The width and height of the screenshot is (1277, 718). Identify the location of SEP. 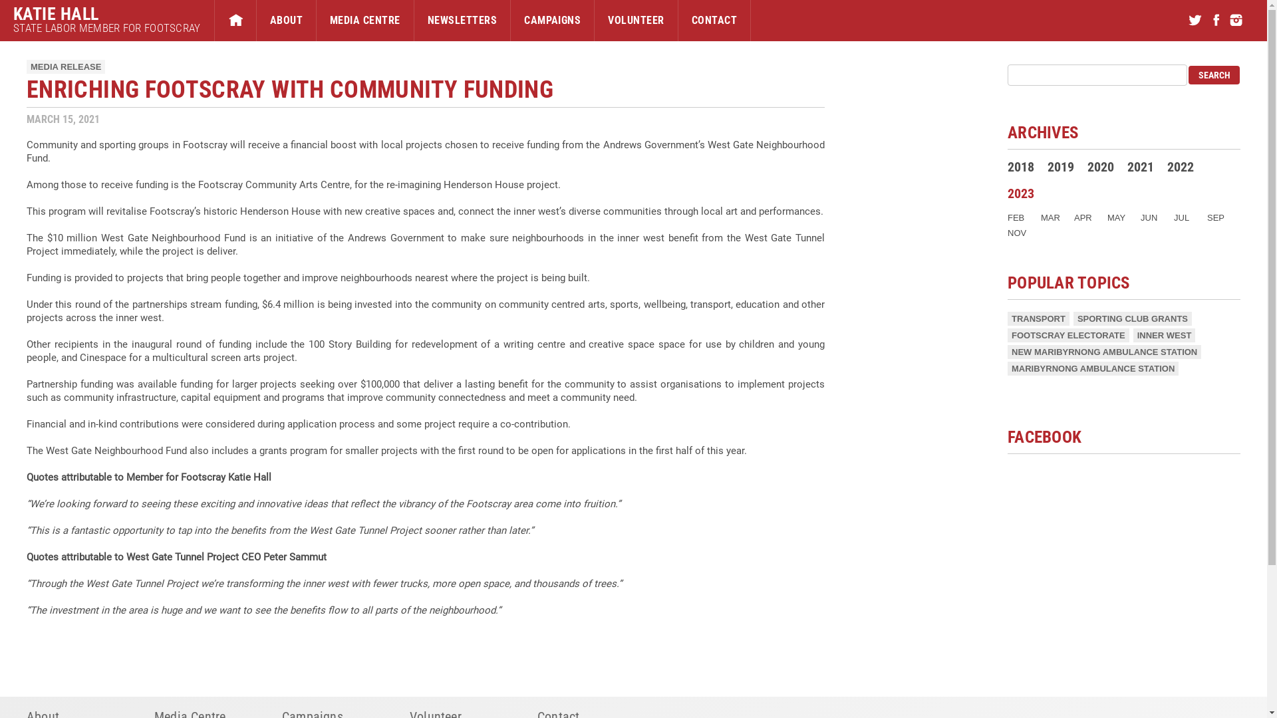
(1216, 218).